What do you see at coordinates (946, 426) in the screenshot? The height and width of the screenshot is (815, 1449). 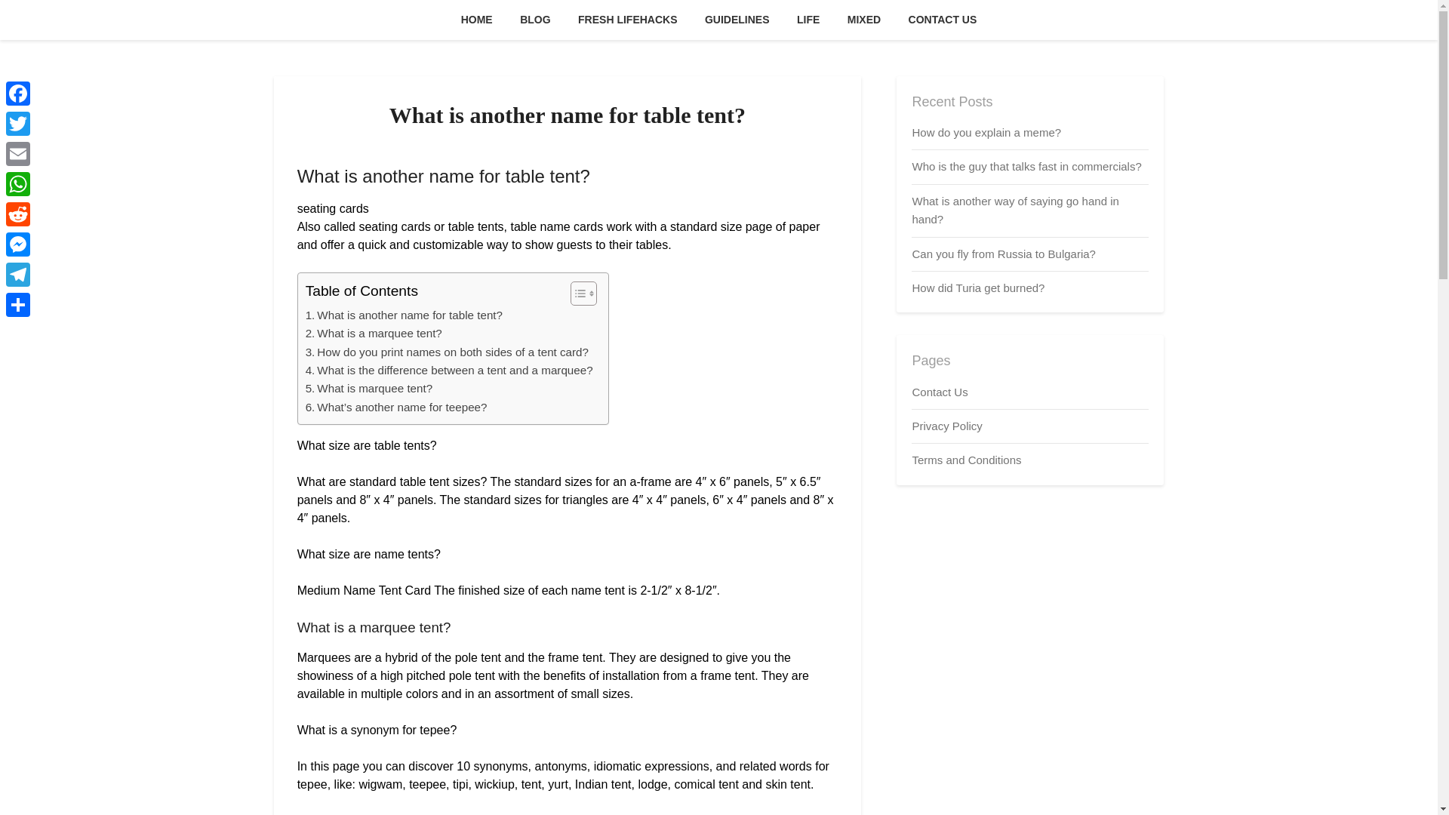 I see `Privacy Policy` at bounding box center [946, 426].